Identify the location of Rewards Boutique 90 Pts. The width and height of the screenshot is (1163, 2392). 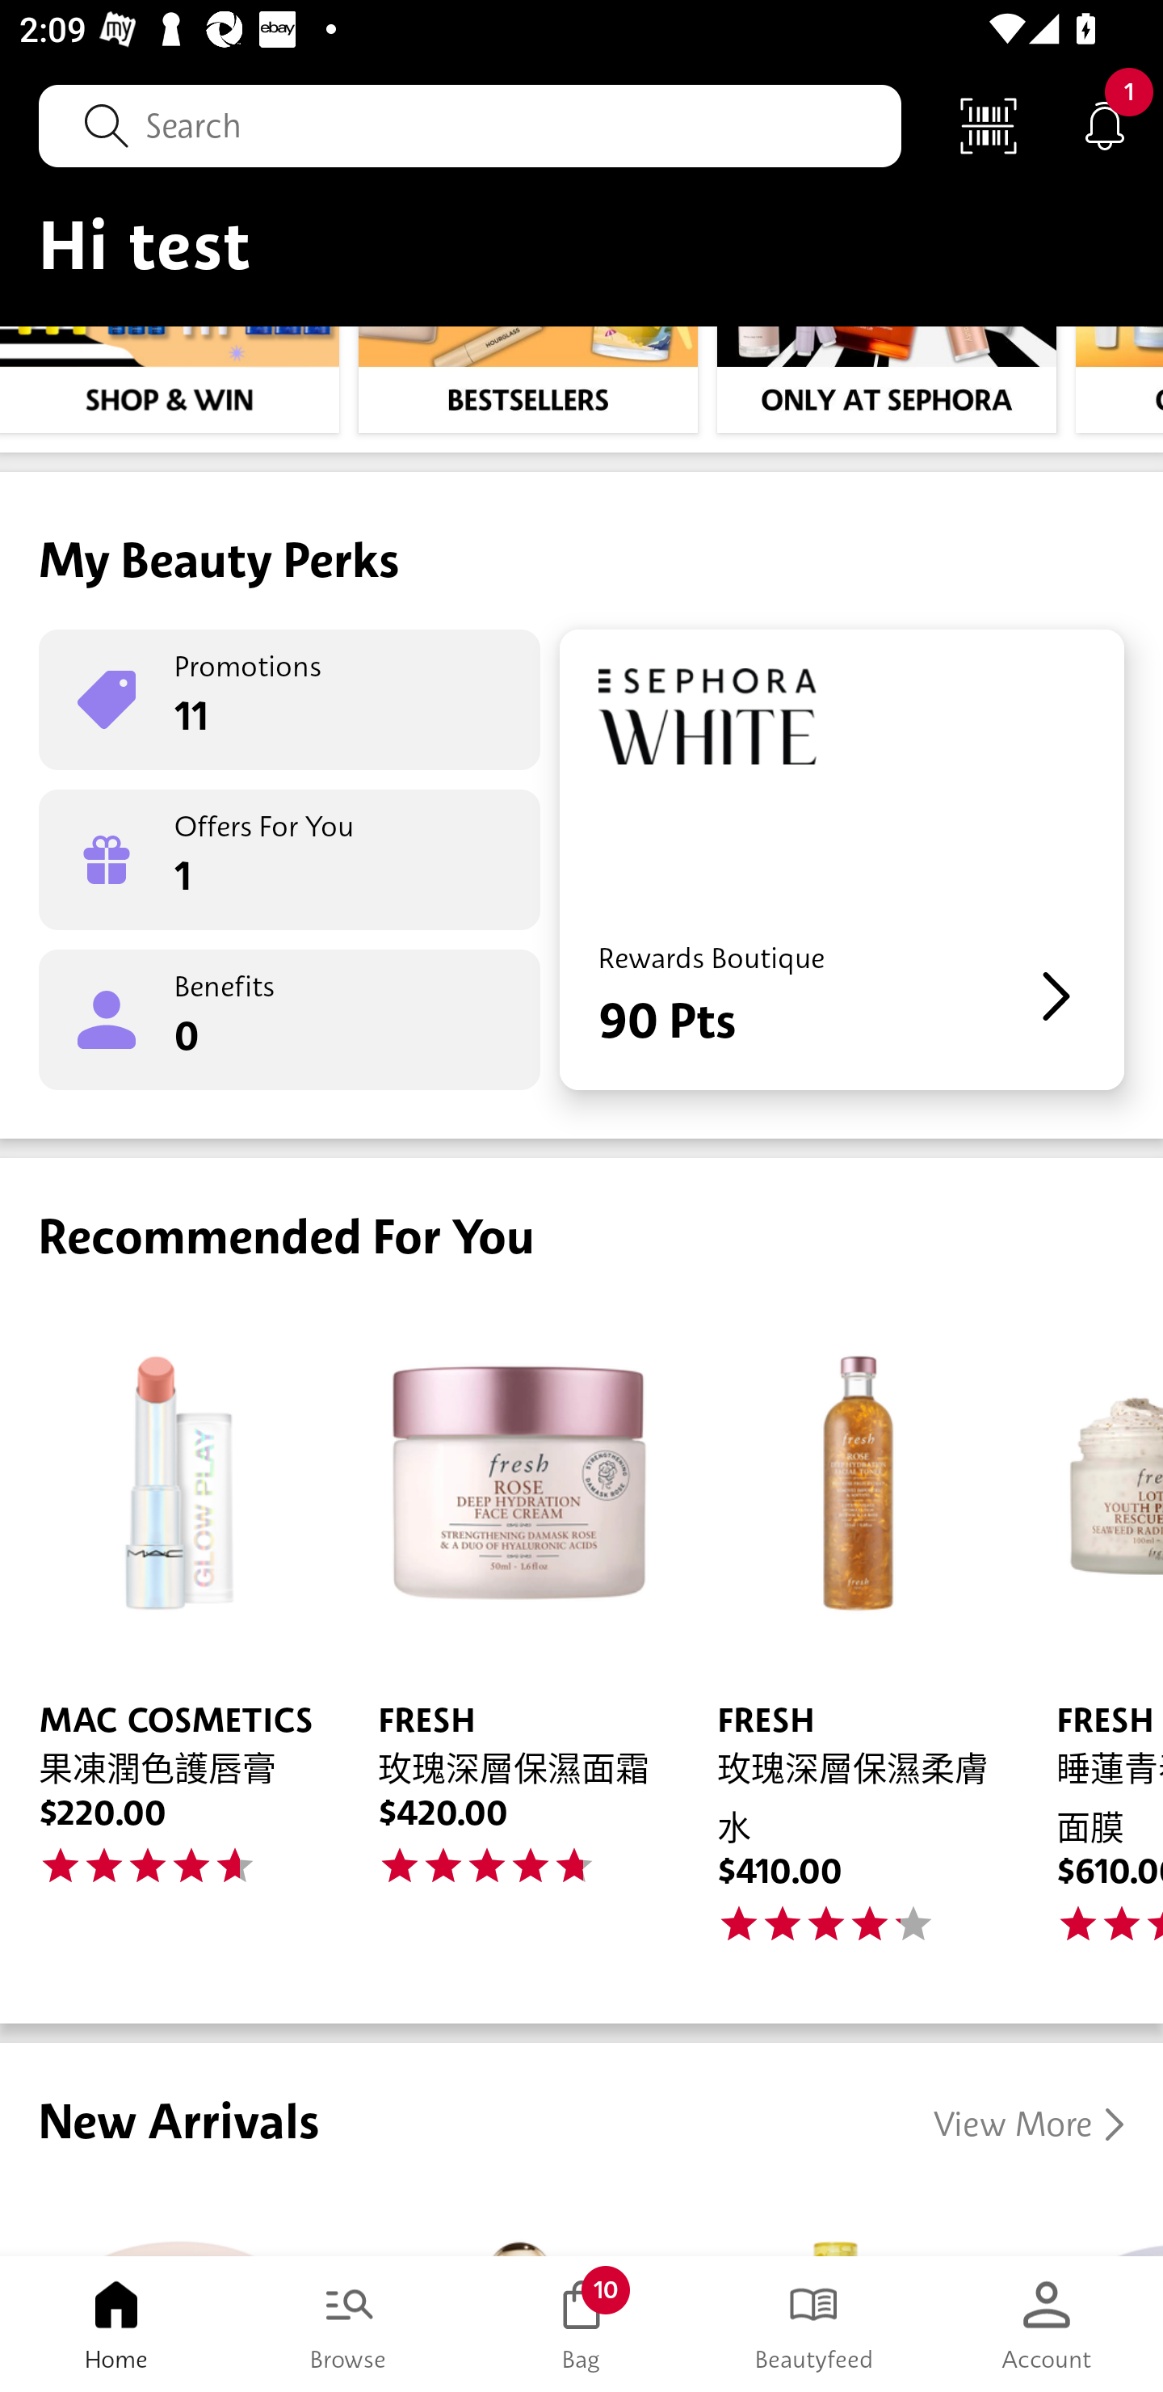
(842, 860).